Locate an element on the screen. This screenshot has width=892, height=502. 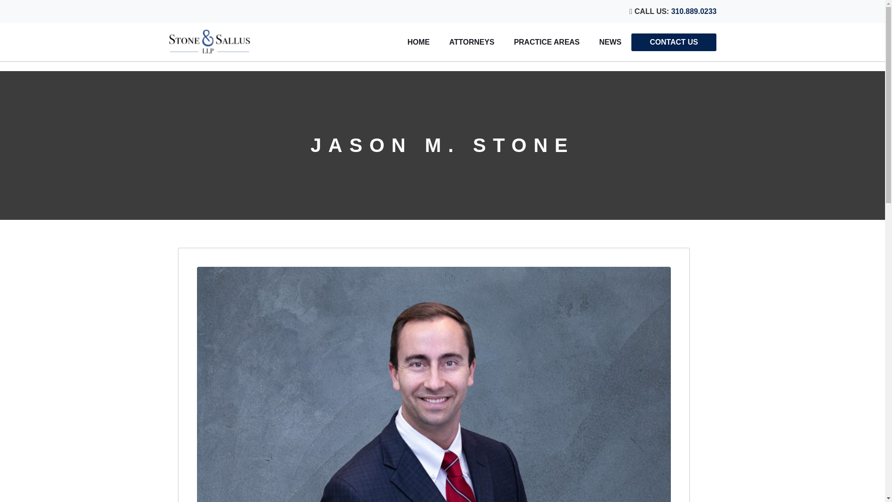
HOME is located at coordinates (419, 42).